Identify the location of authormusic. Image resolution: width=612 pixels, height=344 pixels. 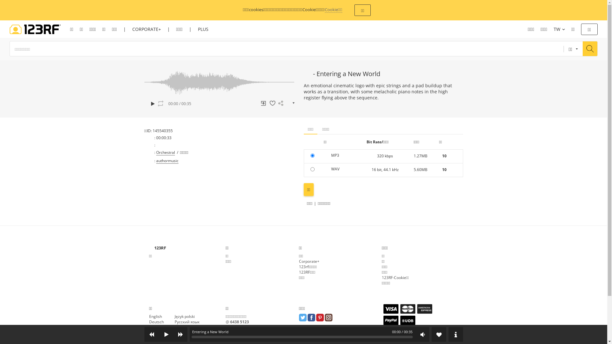
(167, 161).